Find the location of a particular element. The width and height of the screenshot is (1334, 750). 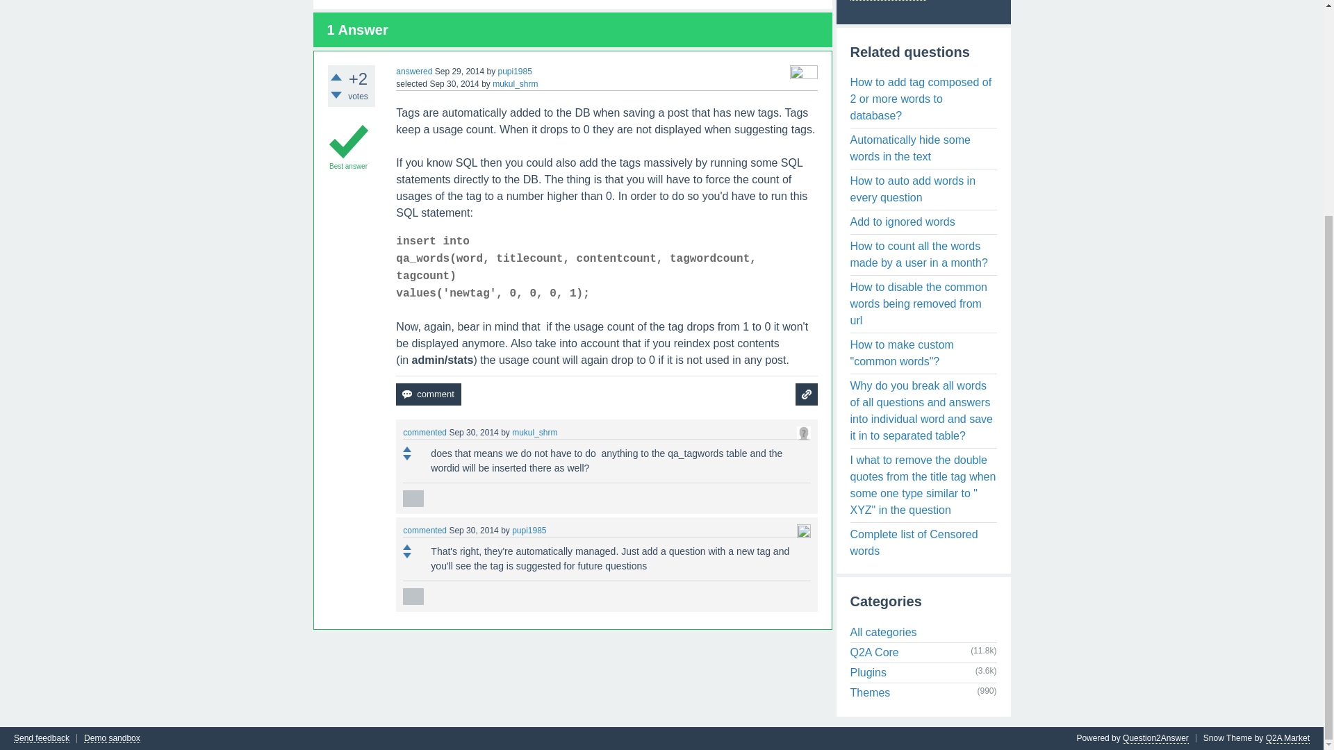

Click to vote up is located at coordinates (406, 547).